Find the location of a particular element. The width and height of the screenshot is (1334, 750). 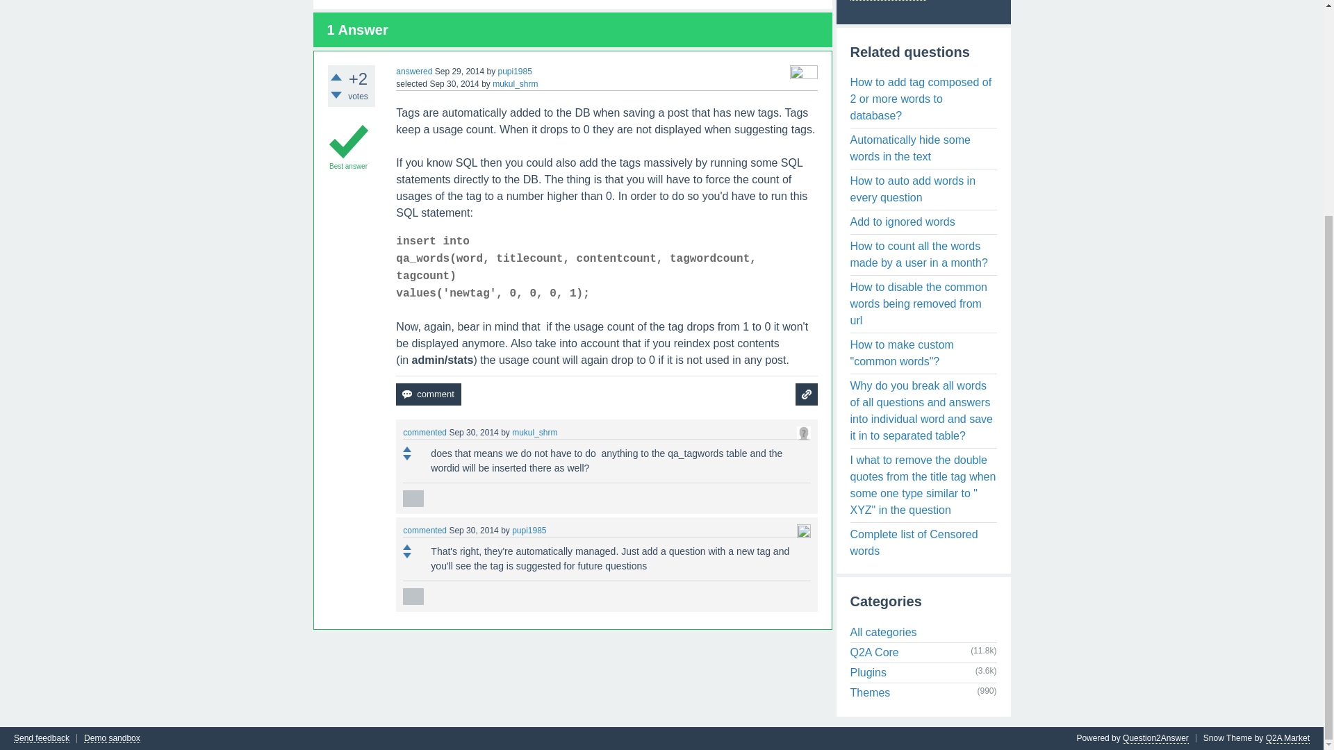

Click to vote up is located at coordinates (406, 547).